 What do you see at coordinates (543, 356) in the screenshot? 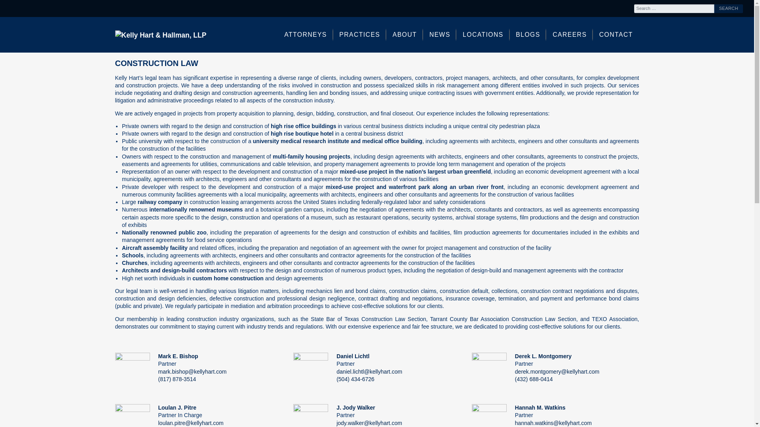
I see `Derek L. Montgomery` at bounding box center [543, 356].